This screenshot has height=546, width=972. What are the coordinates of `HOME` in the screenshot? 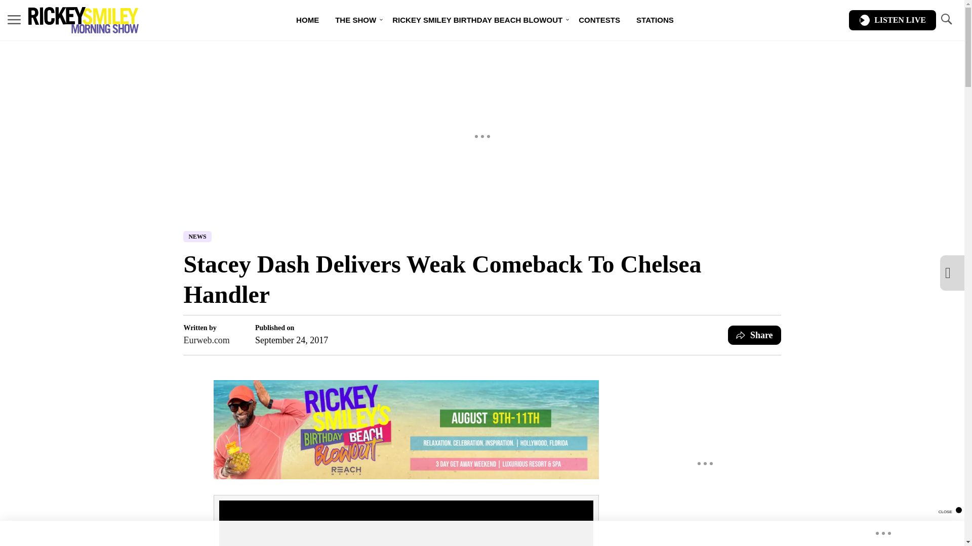 It's located at (307, 20).